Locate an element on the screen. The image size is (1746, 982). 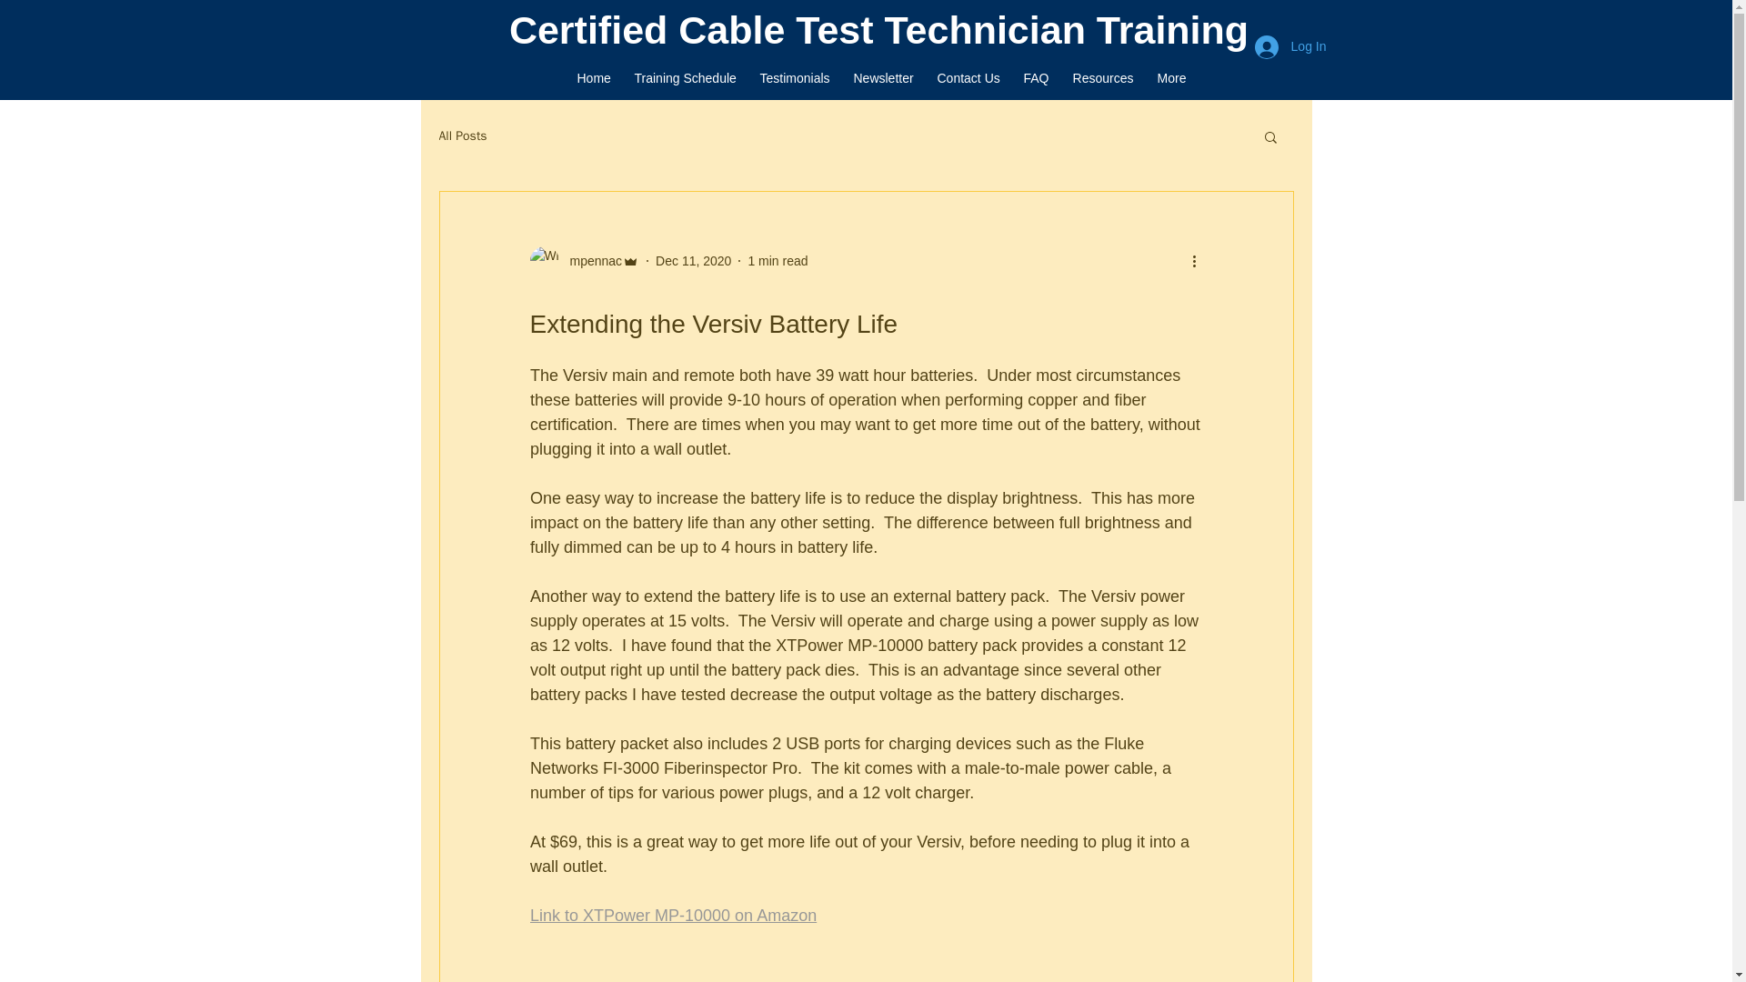
Home is located at coordinates (595, 76).